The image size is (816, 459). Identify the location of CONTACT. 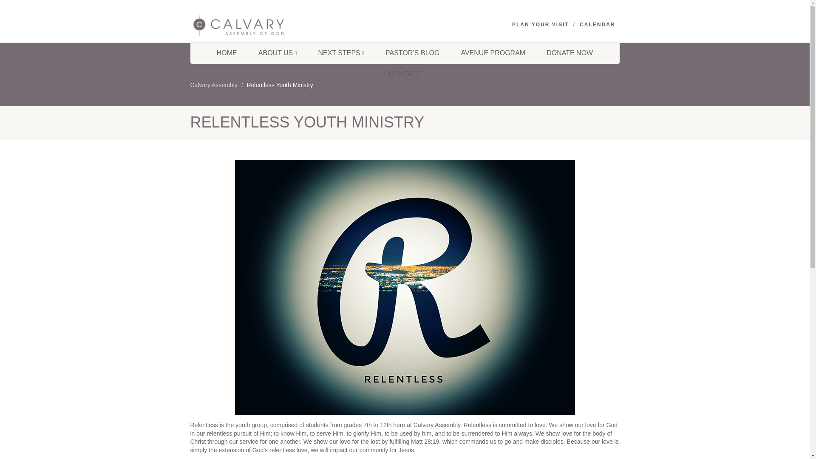
(405, 74).